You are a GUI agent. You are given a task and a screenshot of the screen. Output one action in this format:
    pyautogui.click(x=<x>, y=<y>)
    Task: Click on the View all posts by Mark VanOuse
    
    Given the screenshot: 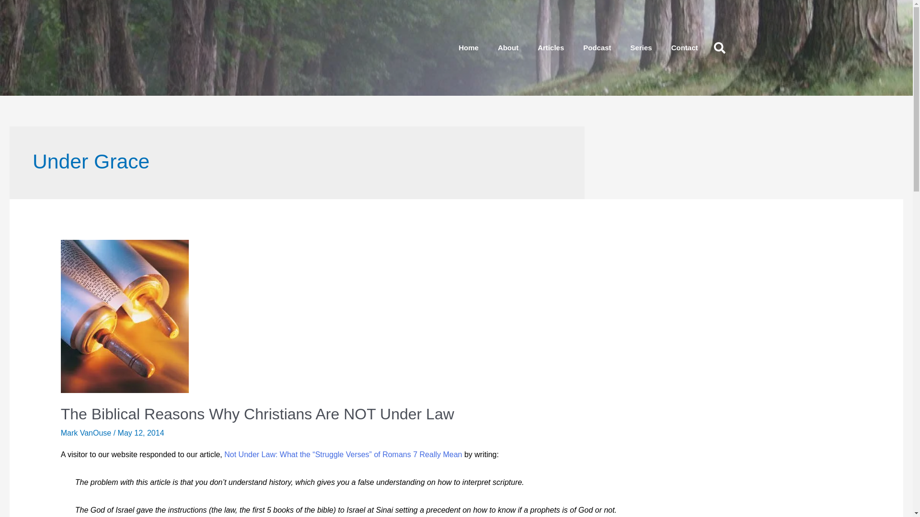 What is the action you would take?
    pyautogui.click(x=87, y=433)
    